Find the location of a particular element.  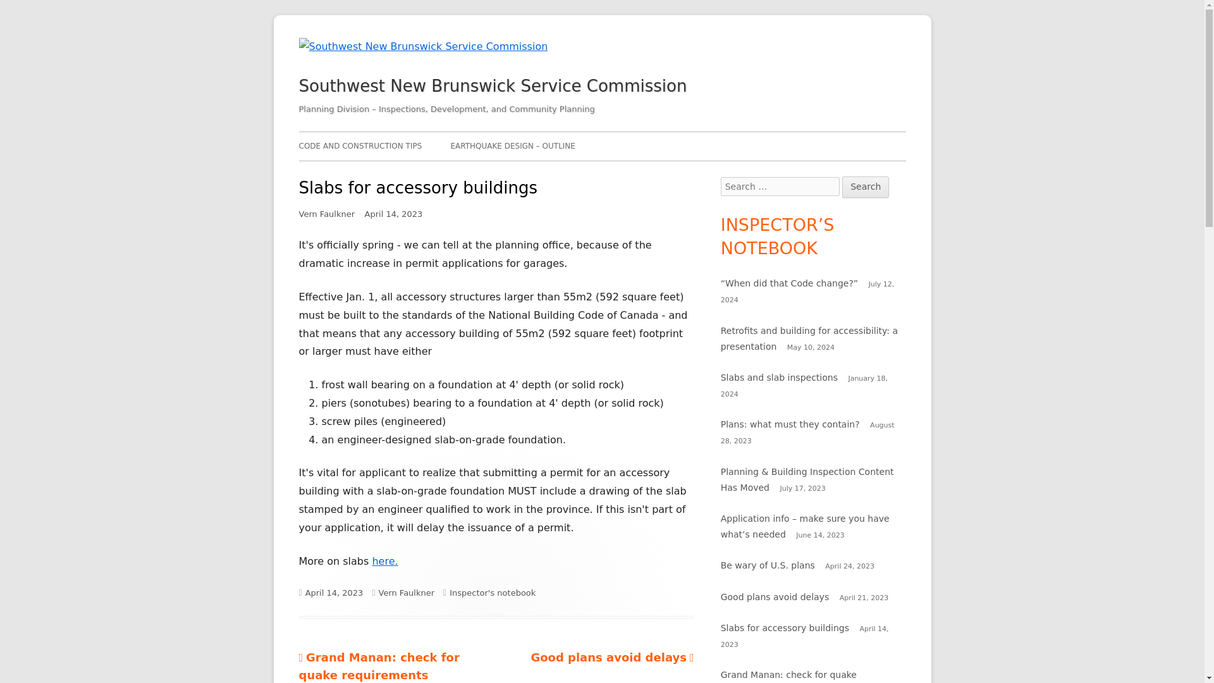

Search is located at coordinates (775, 597).